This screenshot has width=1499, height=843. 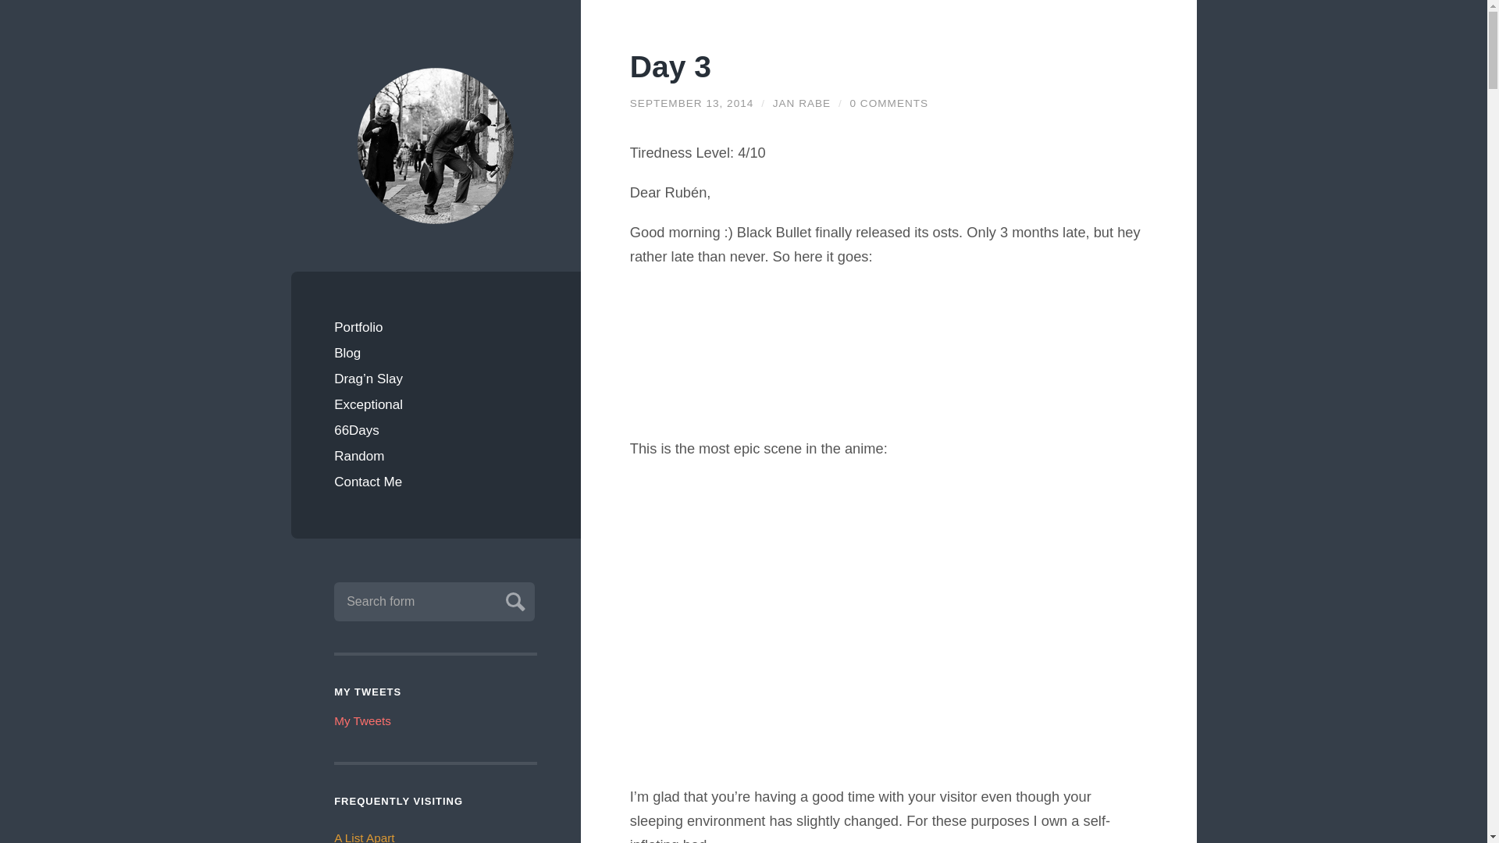 What do you see at coordinates (436, 327) in the screenshot?
I see `Portfolio` at bounding box center [436, 327].